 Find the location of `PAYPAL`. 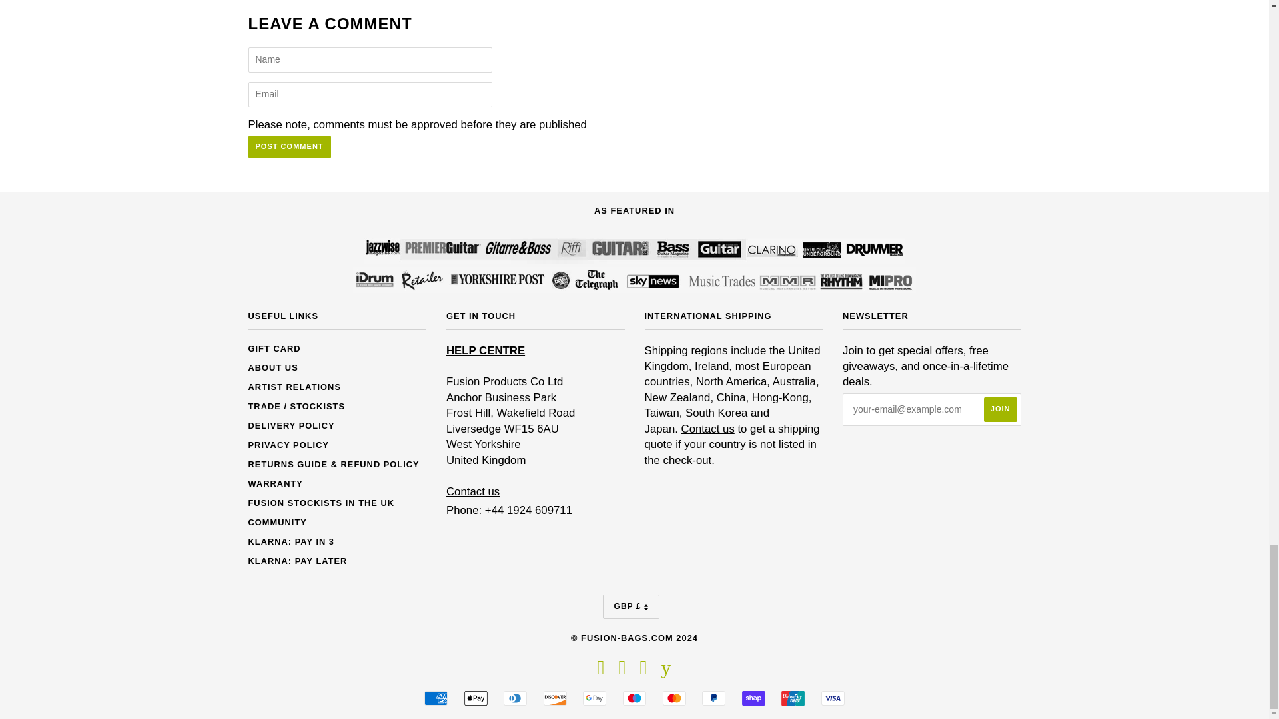

PAYPAL is located at coordinates (713, 698).